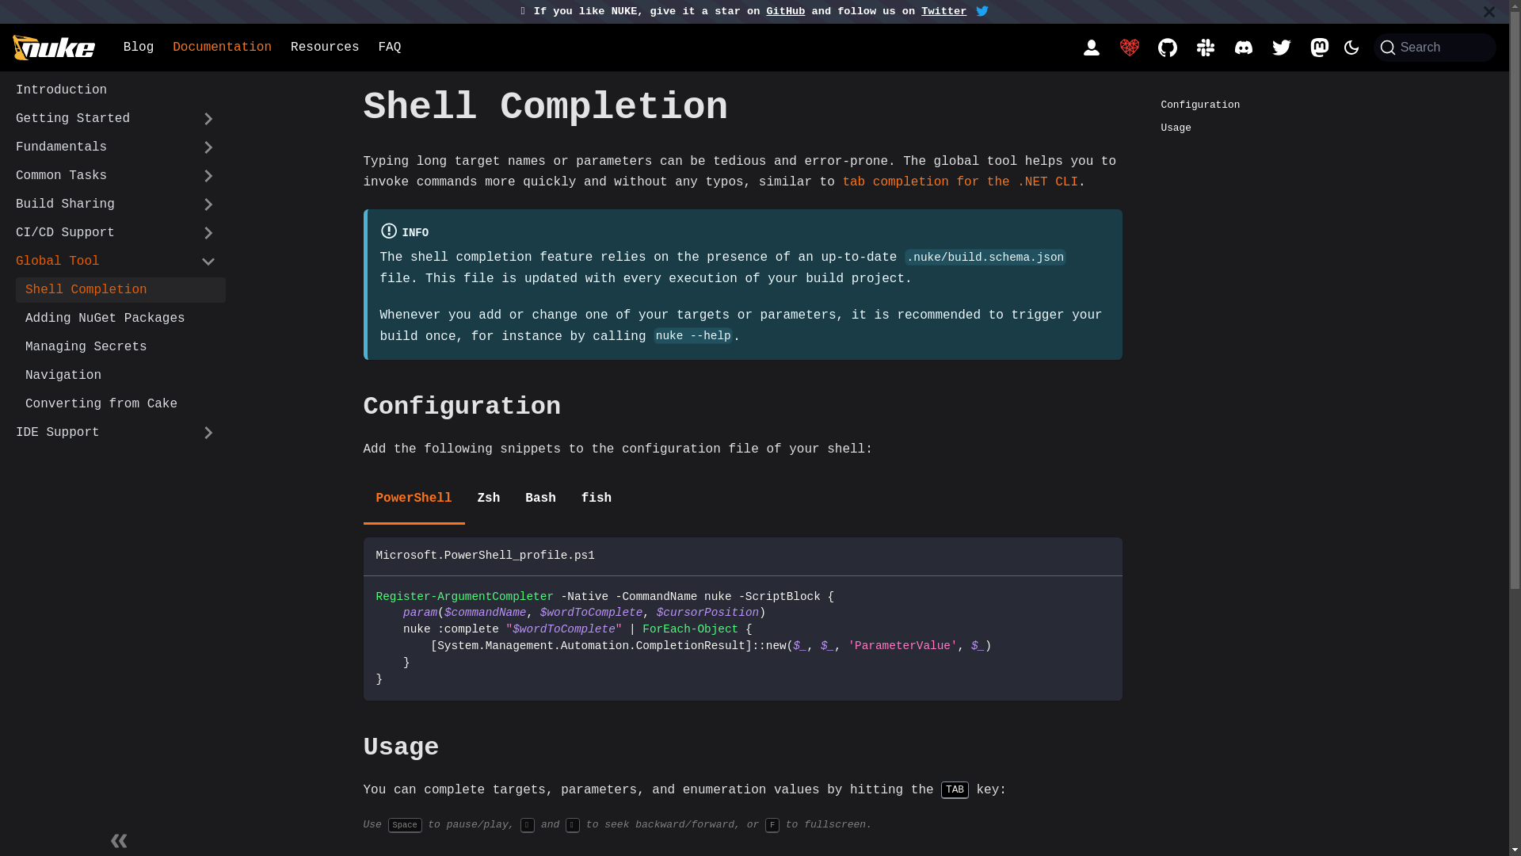 Image resolution: width=1521 pixels, height=856 pixels. Describe the element at coordinates (116, 147) in the screenshot. I see `Fundamentals` at that location.